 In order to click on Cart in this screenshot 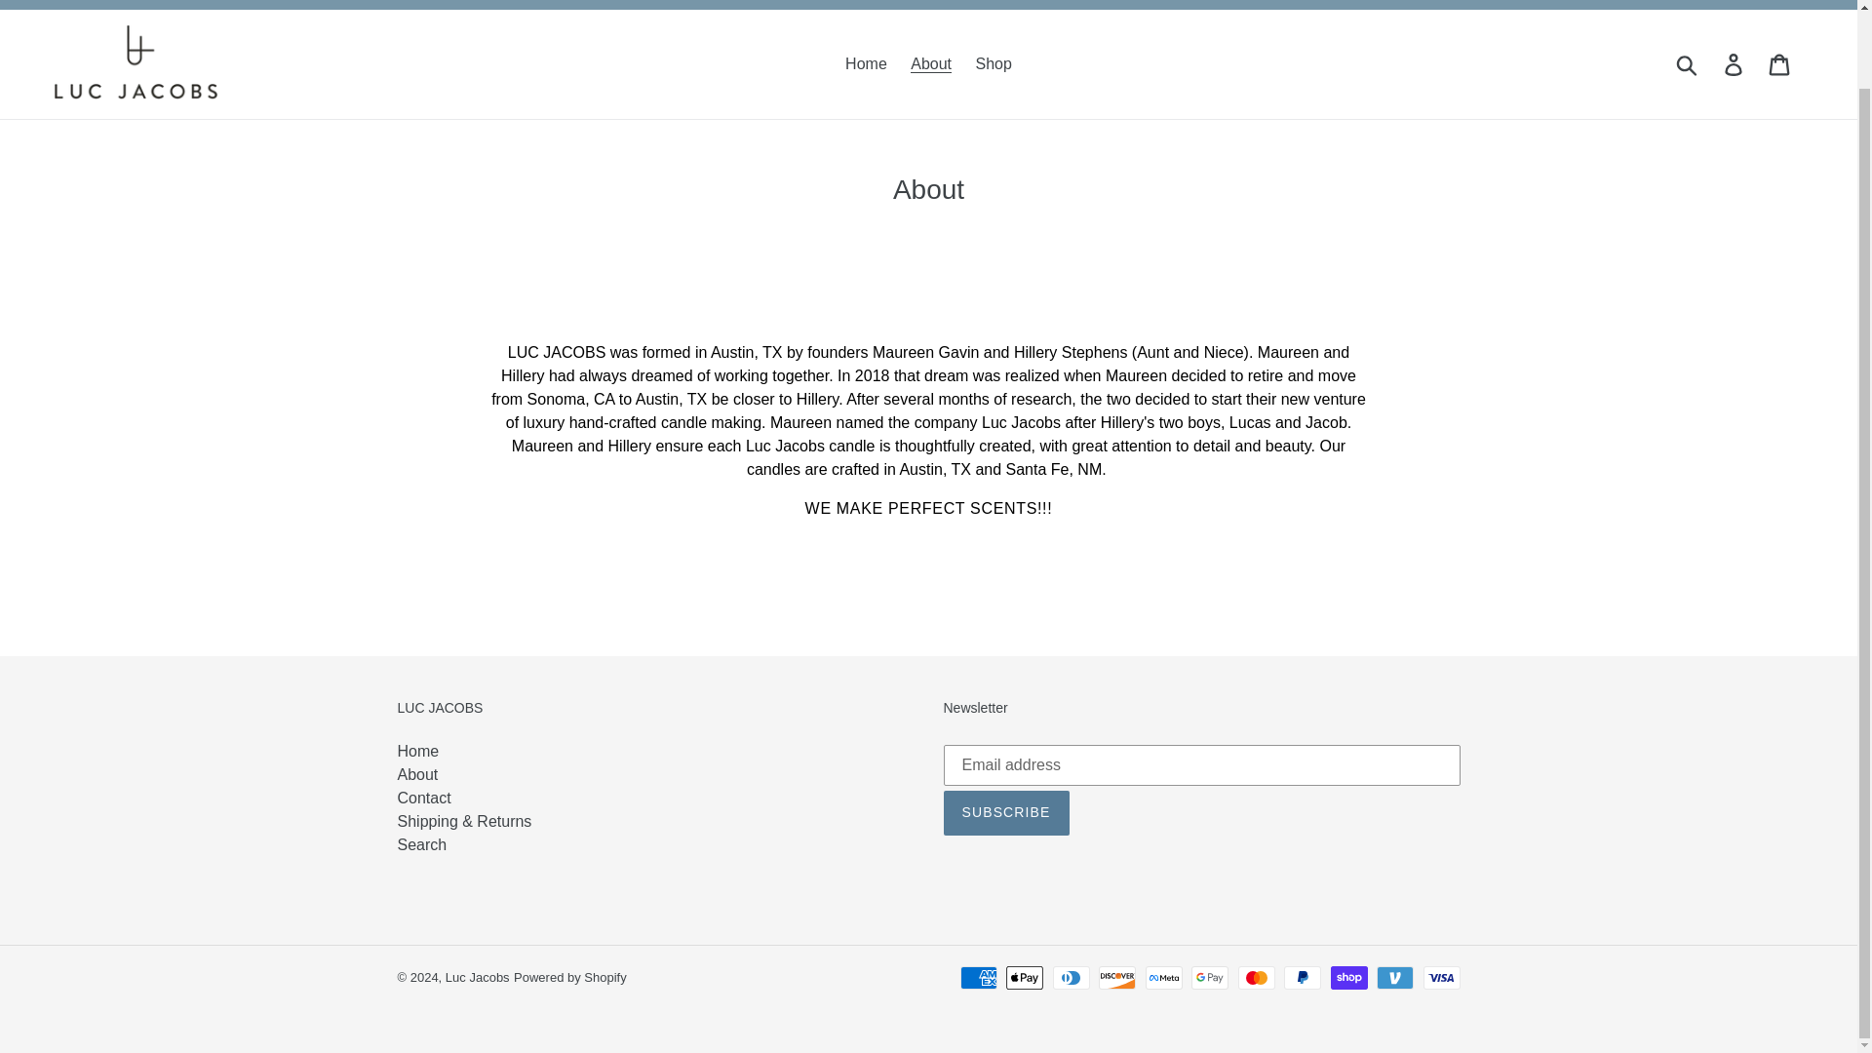, I will do `click(1780, 64)`.